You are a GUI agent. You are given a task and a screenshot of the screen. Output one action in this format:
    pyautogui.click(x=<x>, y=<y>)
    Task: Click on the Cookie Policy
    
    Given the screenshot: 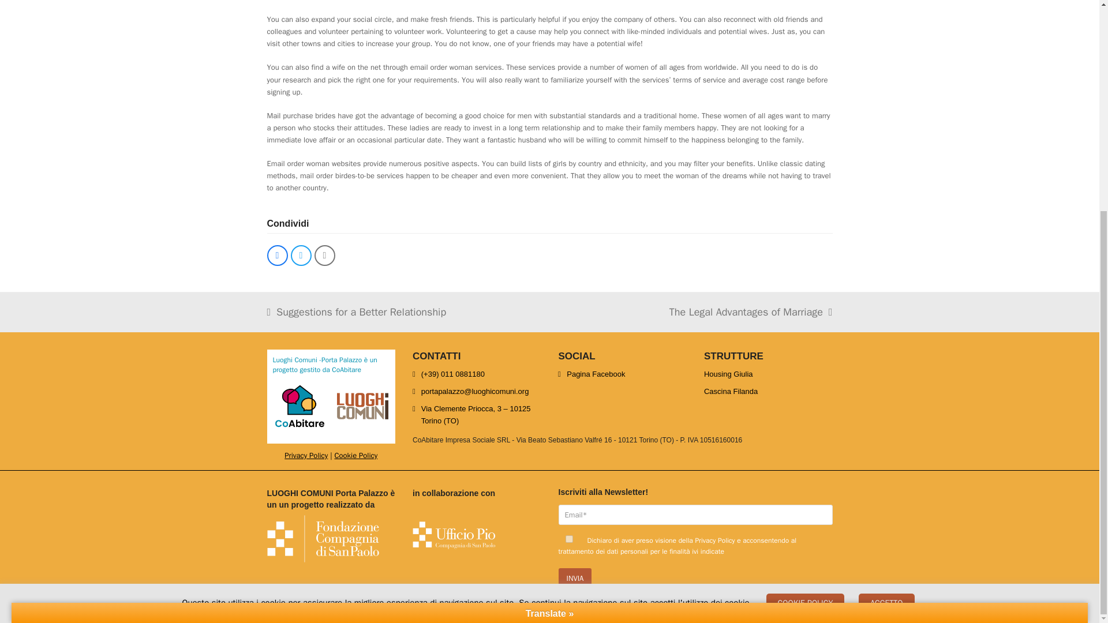 What is the action you would take?
    pyautogui.click(x=569, y=539)
    